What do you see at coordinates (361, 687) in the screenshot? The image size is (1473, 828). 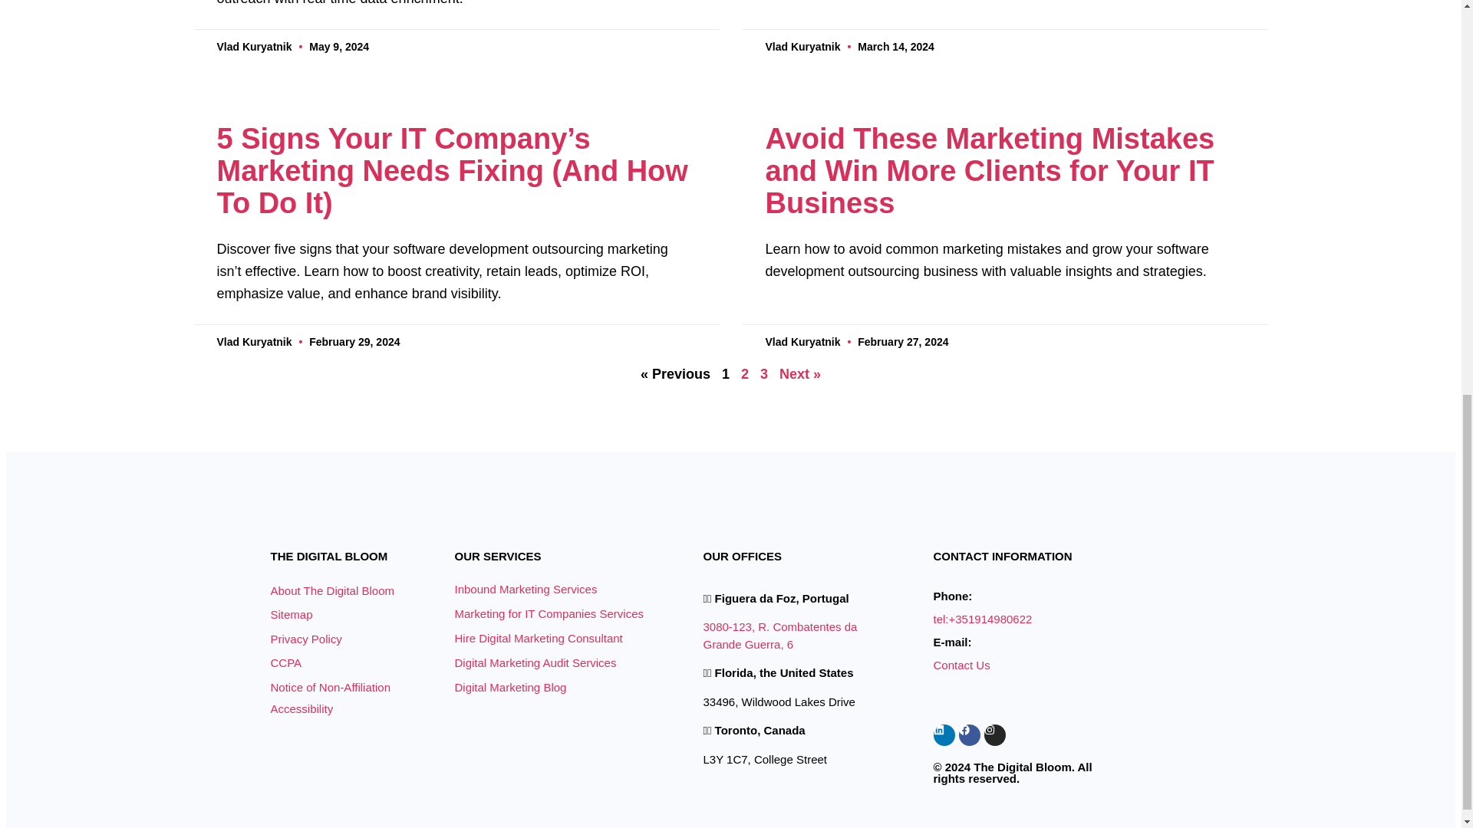 I see `Notice of Non-Affiliation` at bounding box center [361, 687].